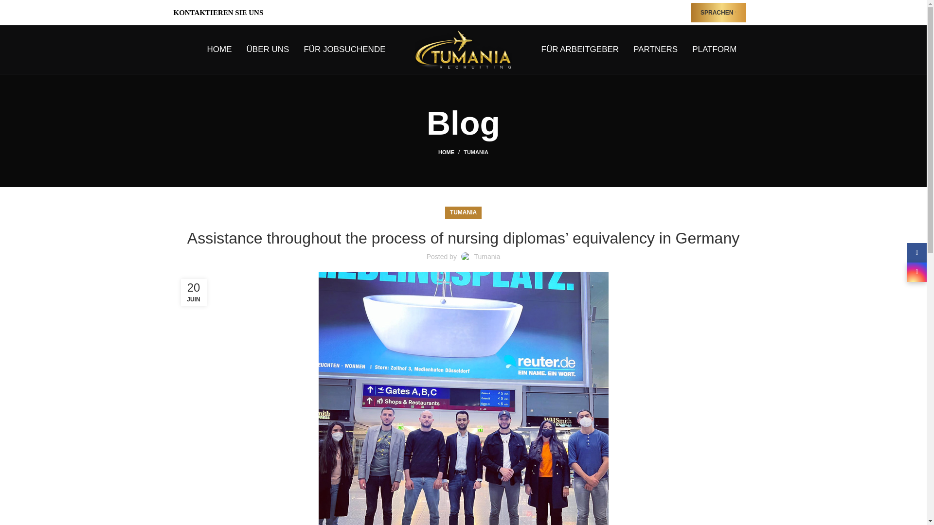 This screenshot has height=525, width=934. I want to click on TUMANIA, so click(463, 213).